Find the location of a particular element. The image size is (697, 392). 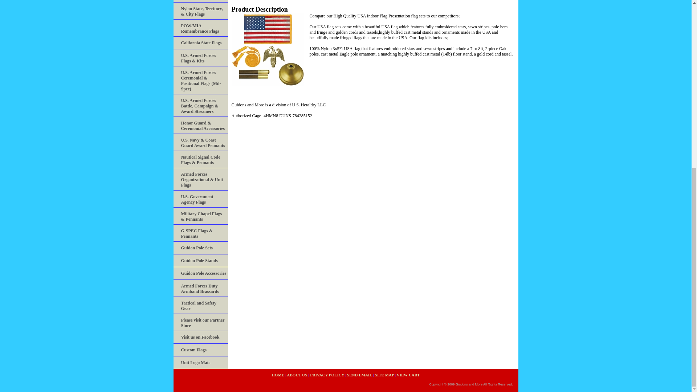

Tactical and Safety Gear is located at coordinates (200, 305).